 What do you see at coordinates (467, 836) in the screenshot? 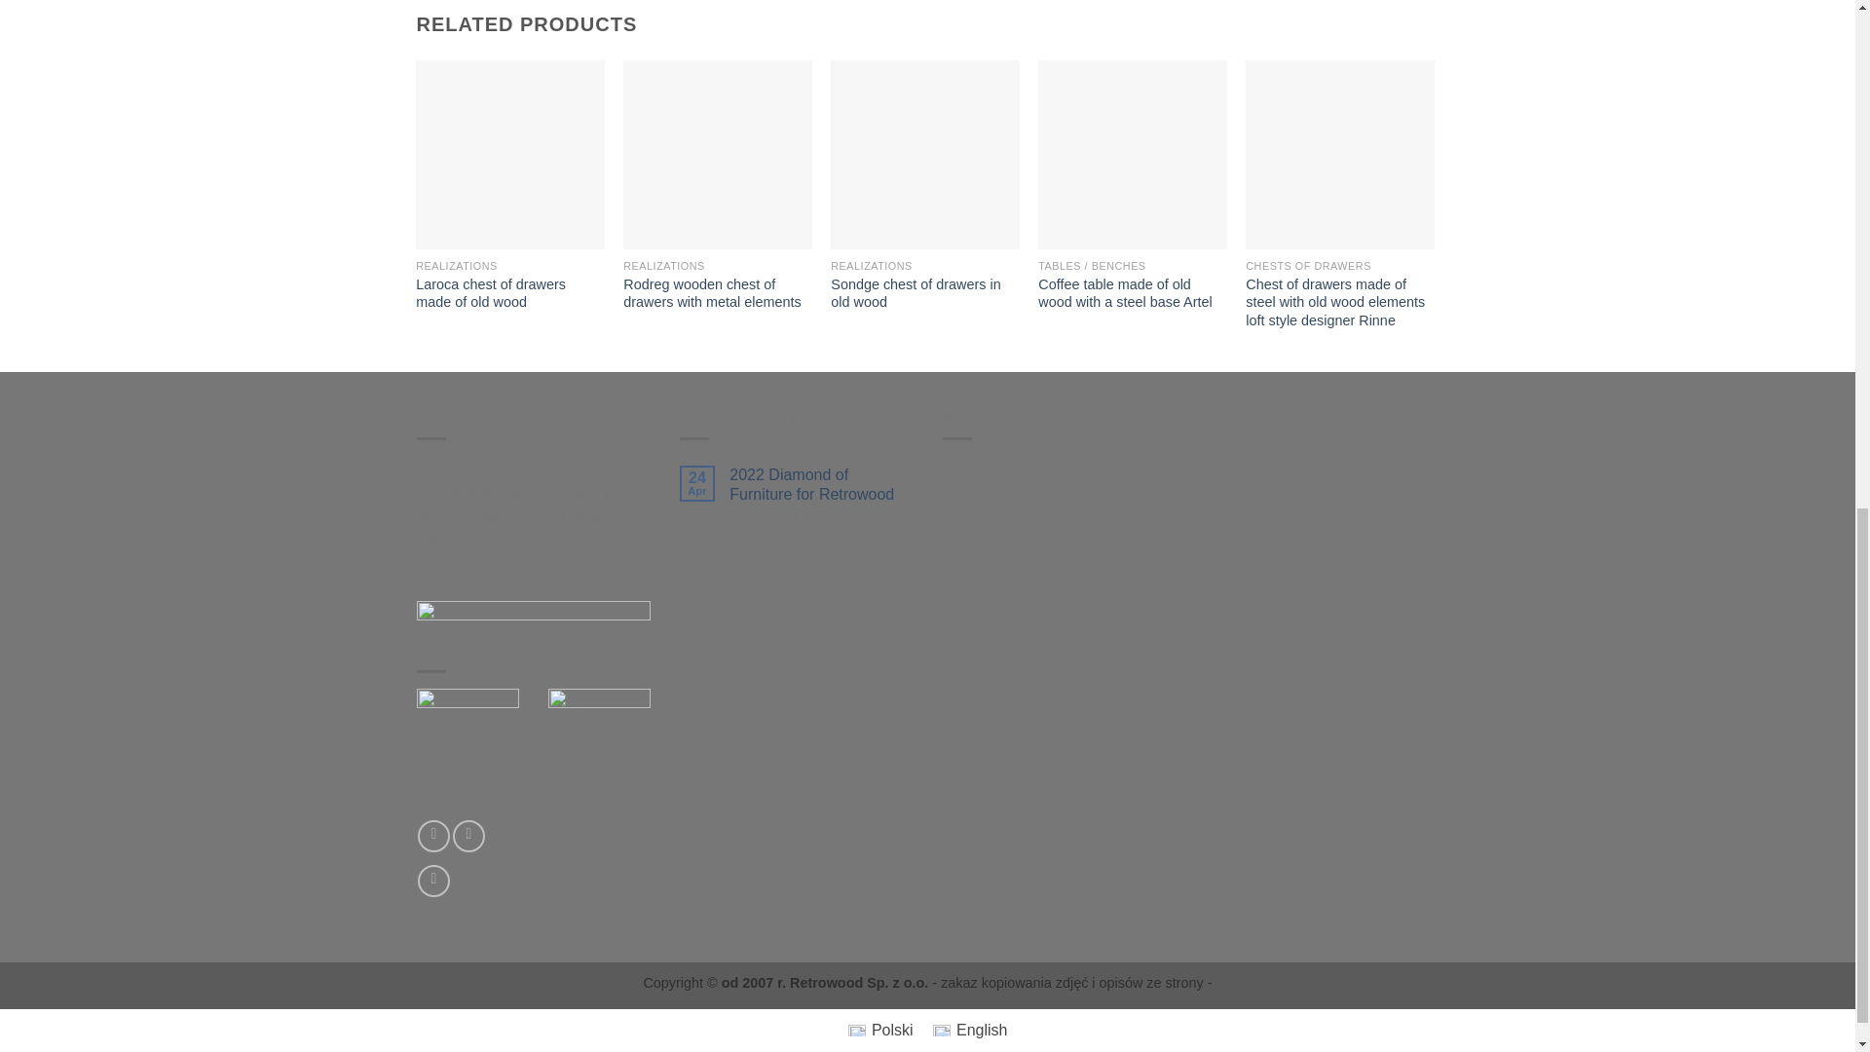
I see `Follow on Instagram` at bounding box center [467, 836].